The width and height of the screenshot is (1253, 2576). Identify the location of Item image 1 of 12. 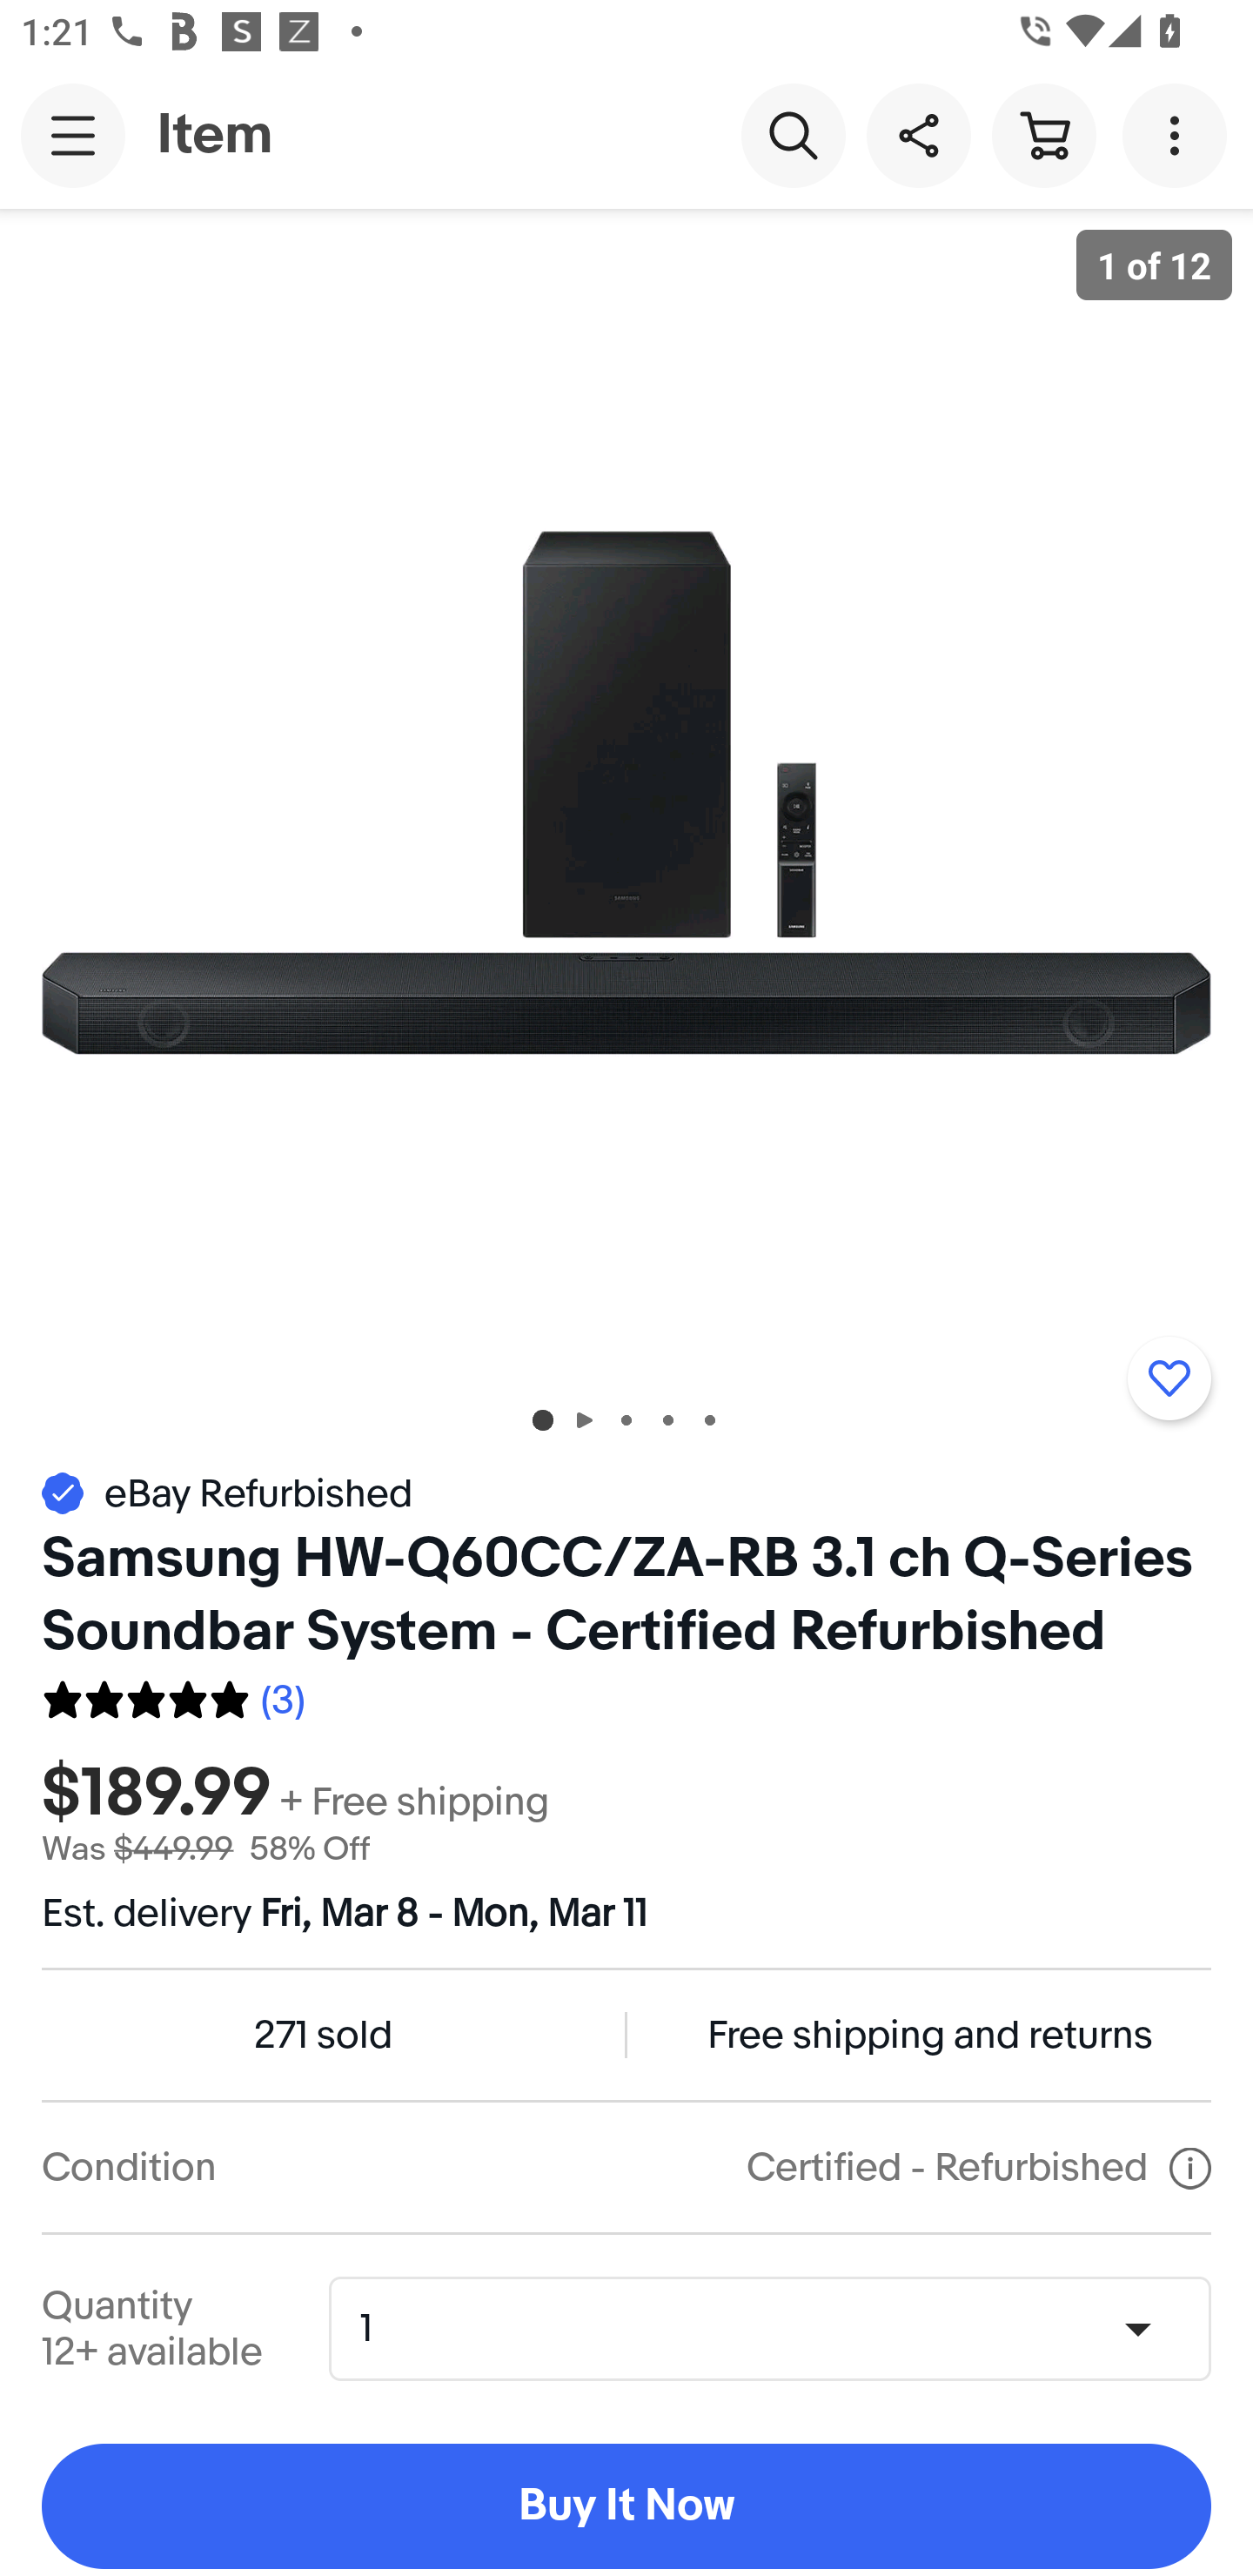
(626, 793).